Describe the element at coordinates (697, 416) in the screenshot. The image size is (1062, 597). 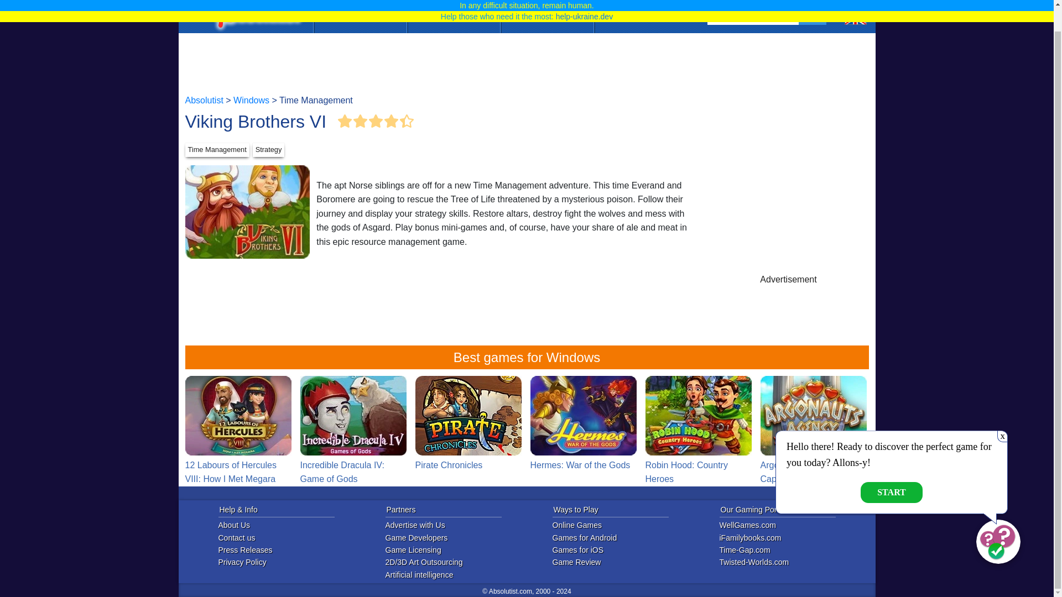
I see `Robin Hood: Country Heroes` at that location.